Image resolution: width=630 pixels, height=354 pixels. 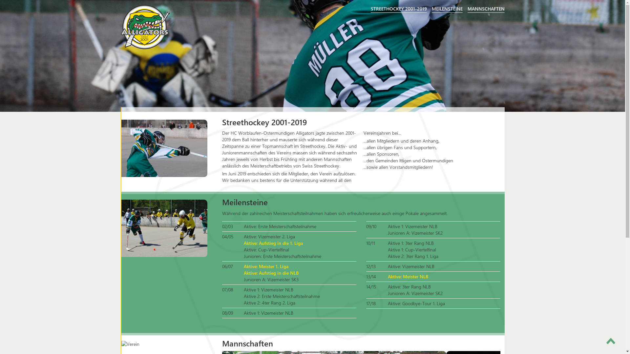 I want to click on MANNSCHAFTEN, so click(x=486, y=9).